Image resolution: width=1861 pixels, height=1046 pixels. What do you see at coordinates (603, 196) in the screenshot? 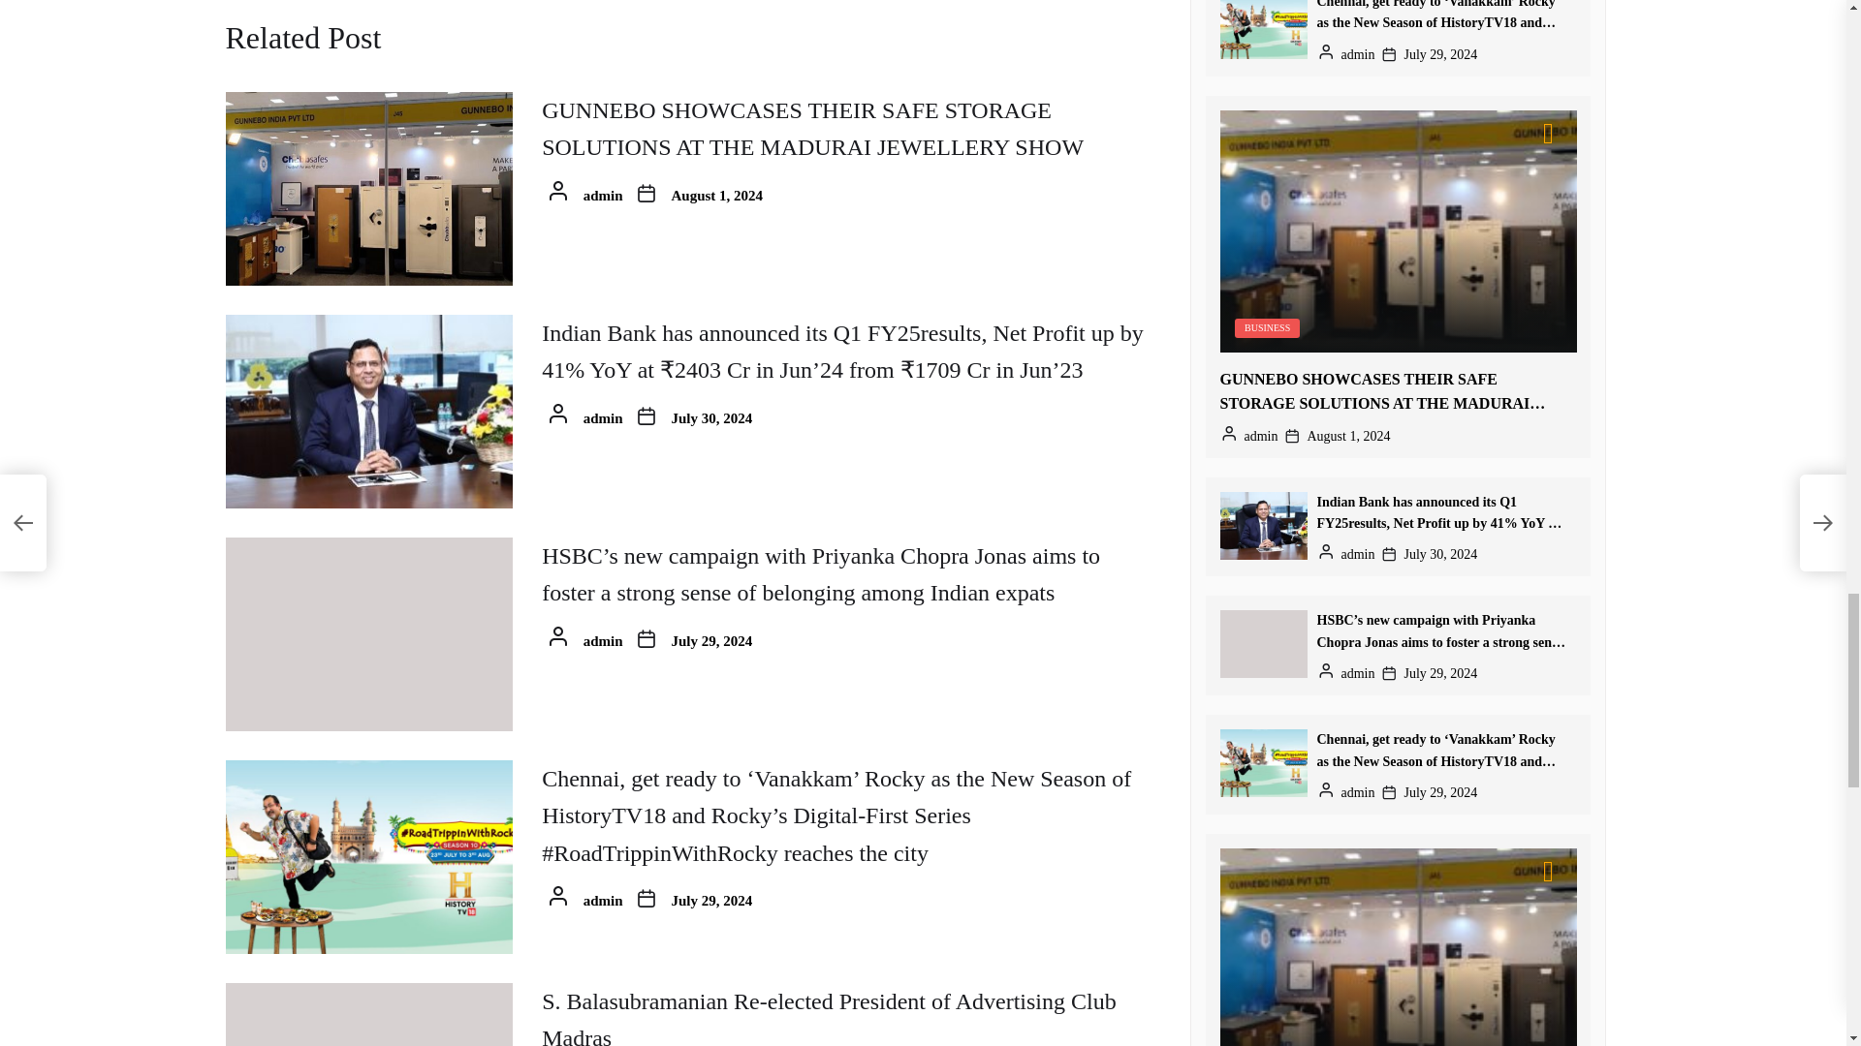
I see `admin` at bounding box center [603, 196].